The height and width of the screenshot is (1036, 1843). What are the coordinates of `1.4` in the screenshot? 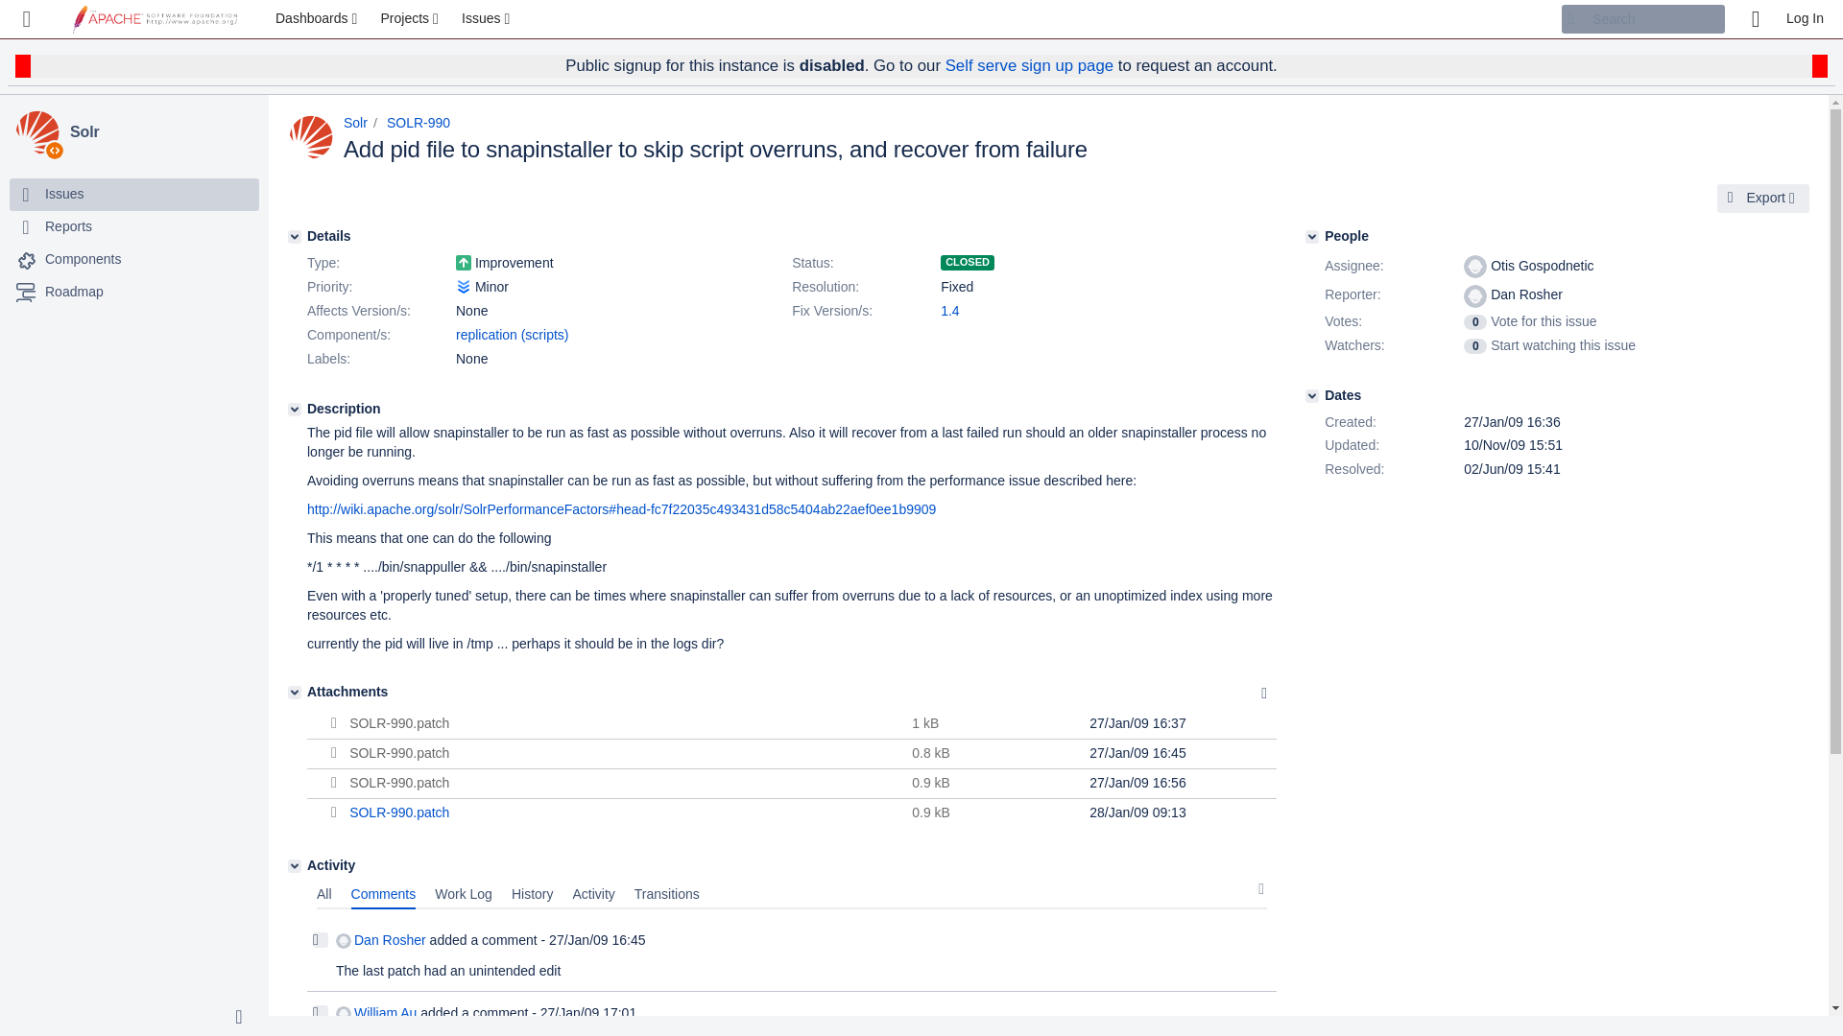 It's located at (948, 311).